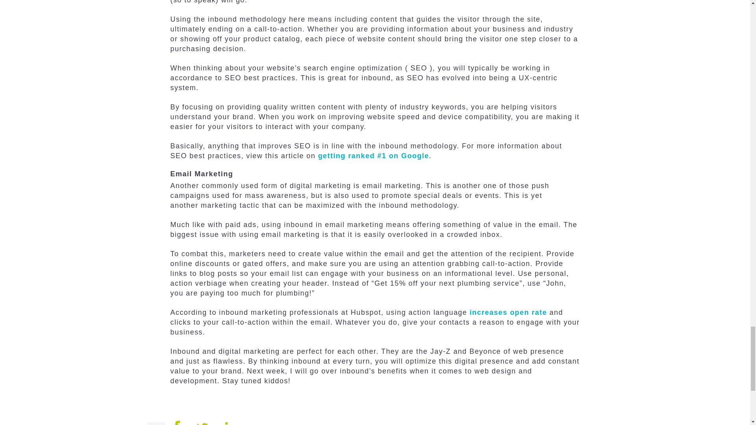 The width and height of the screenshot is (756, 425). What do you see at coordinates (202, 424) in the screenshot?
I see `Share on Twitter` at bounding box center [202, 424].